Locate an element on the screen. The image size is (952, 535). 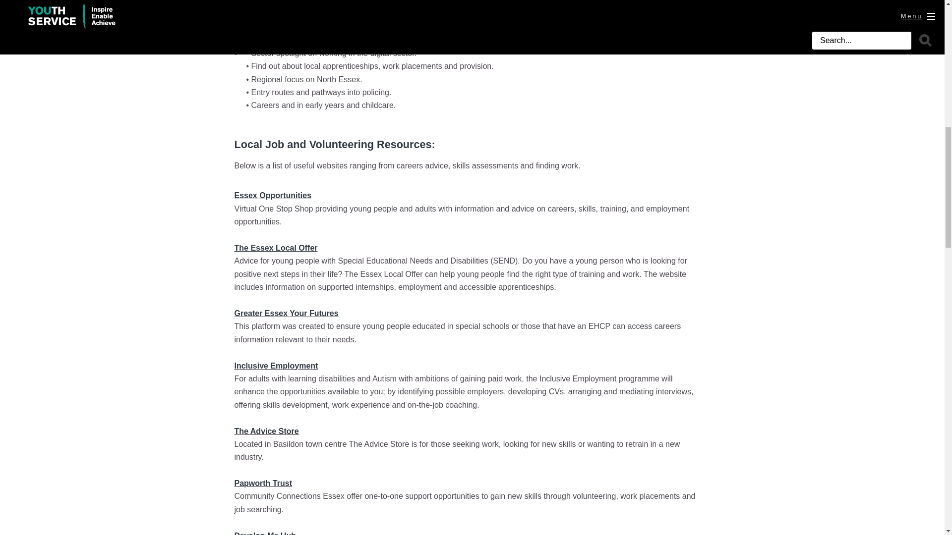
The Advice Store is located at coordinates (266, 431).